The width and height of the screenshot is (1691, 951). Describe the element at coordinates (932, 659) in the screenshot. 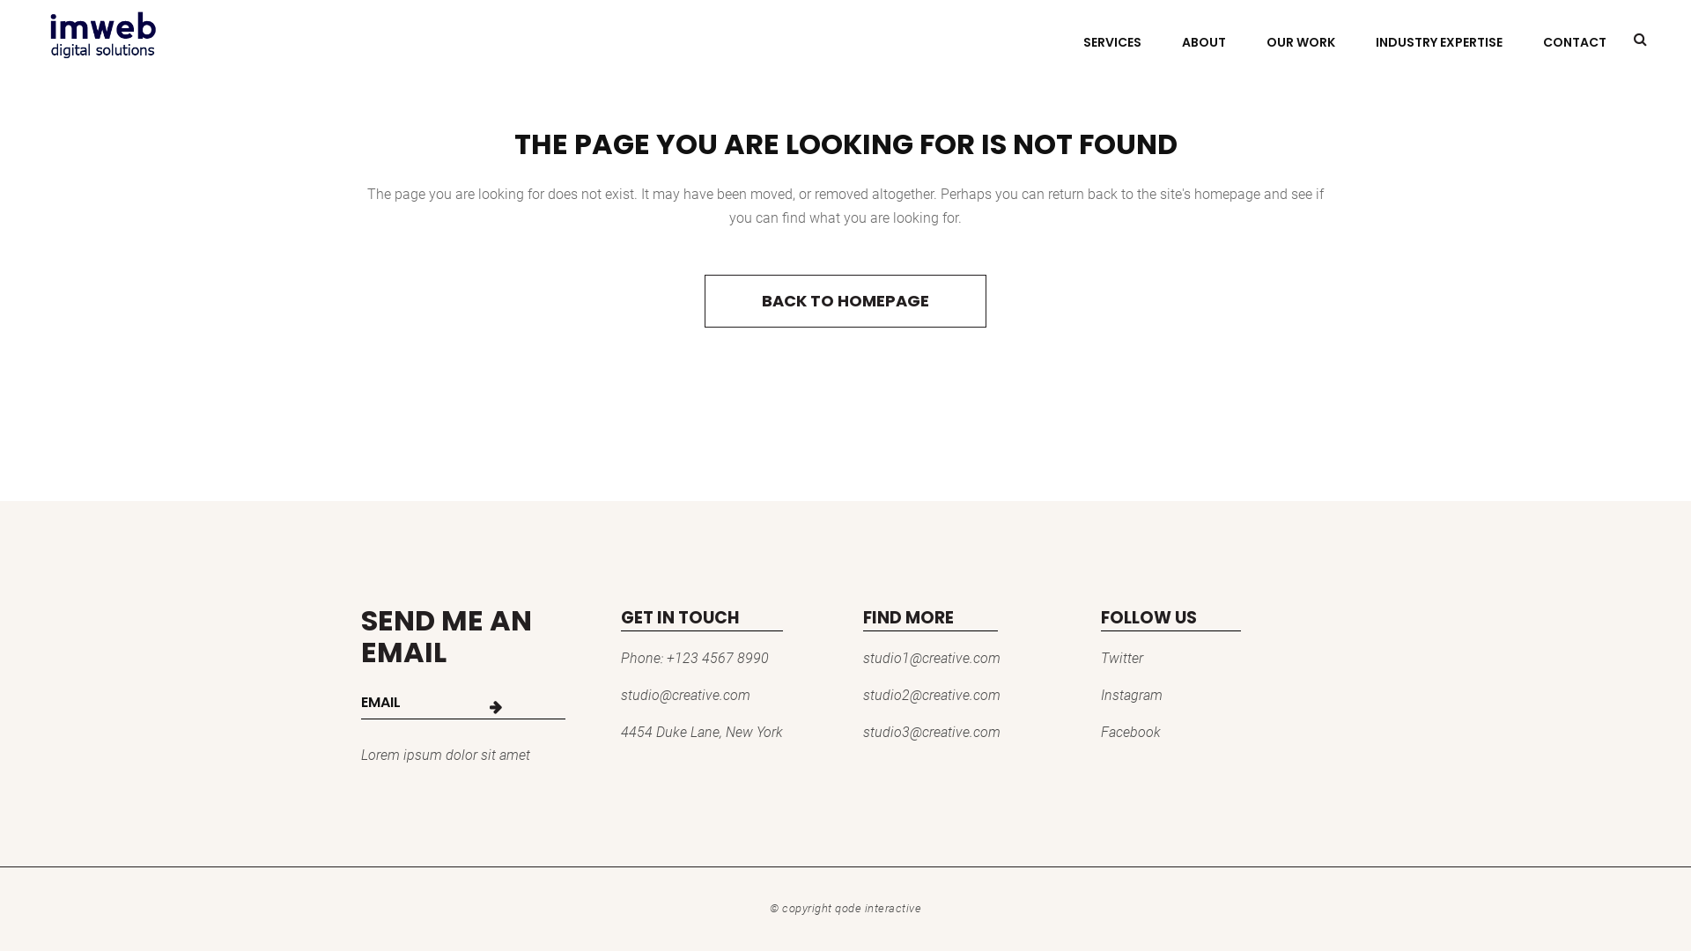

I see `studio1@creative.com` at that location.